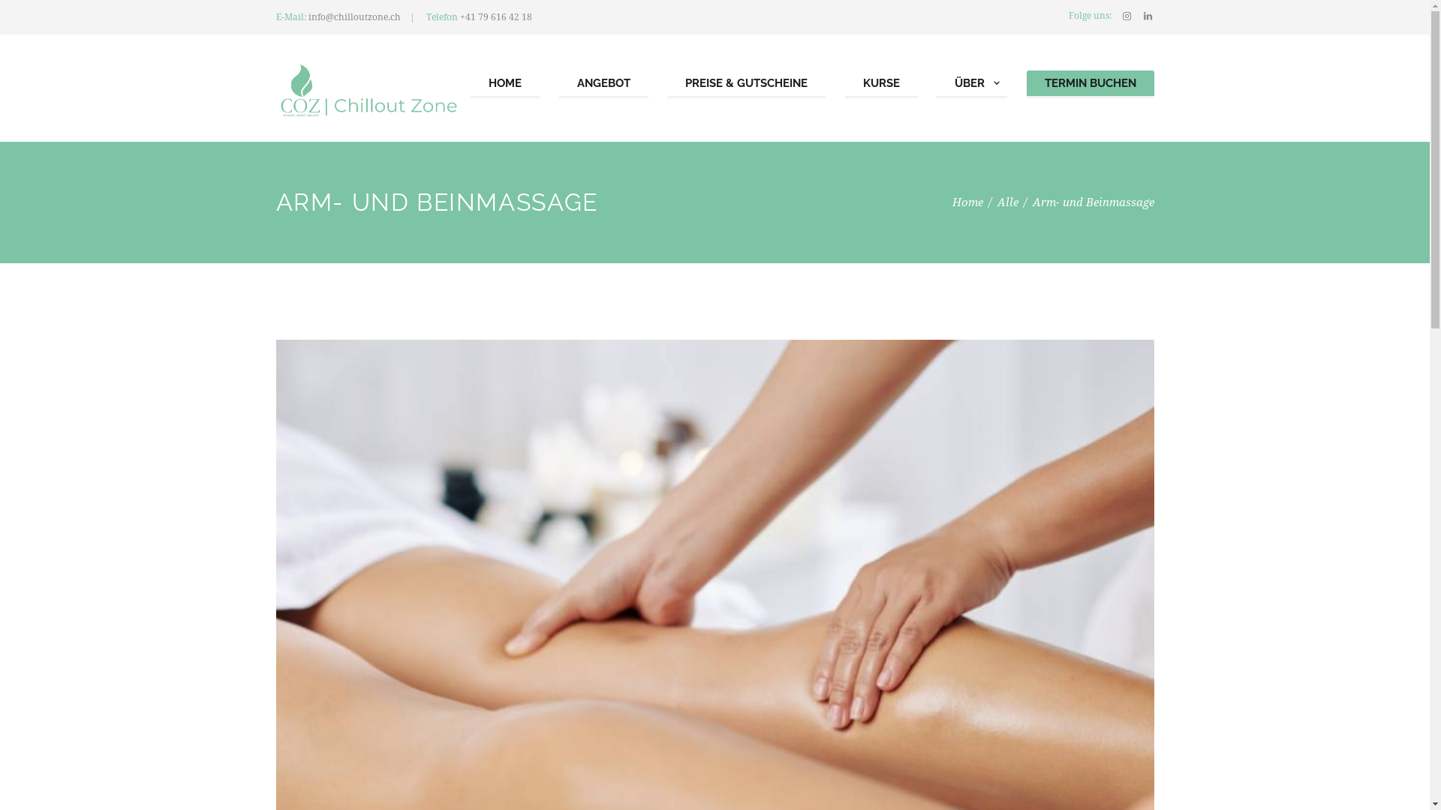 Image resolution: width=1441 pixels, height=810 pixels. What do you see at coordinates (967, 202) in the screenshot?
I see `Home` at bounding box center [967, 202].